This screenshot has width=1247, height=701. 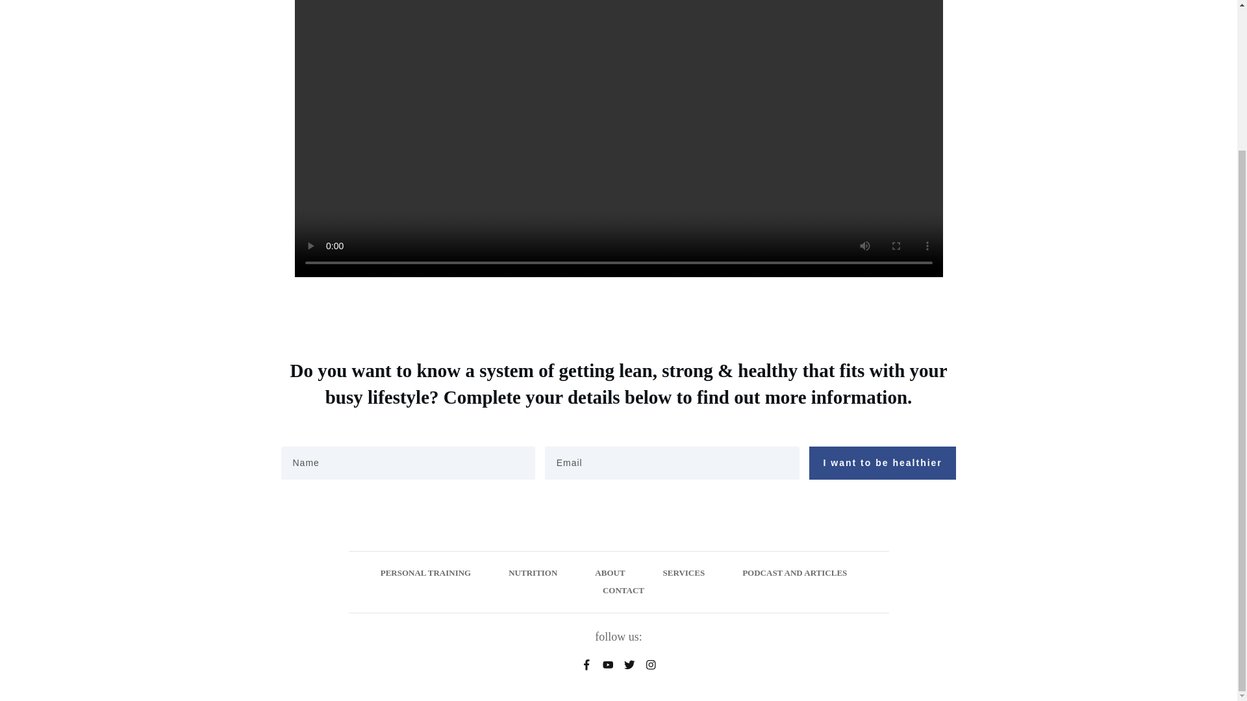 I want to click on I want to be healthier, so click(x=883, y=462).